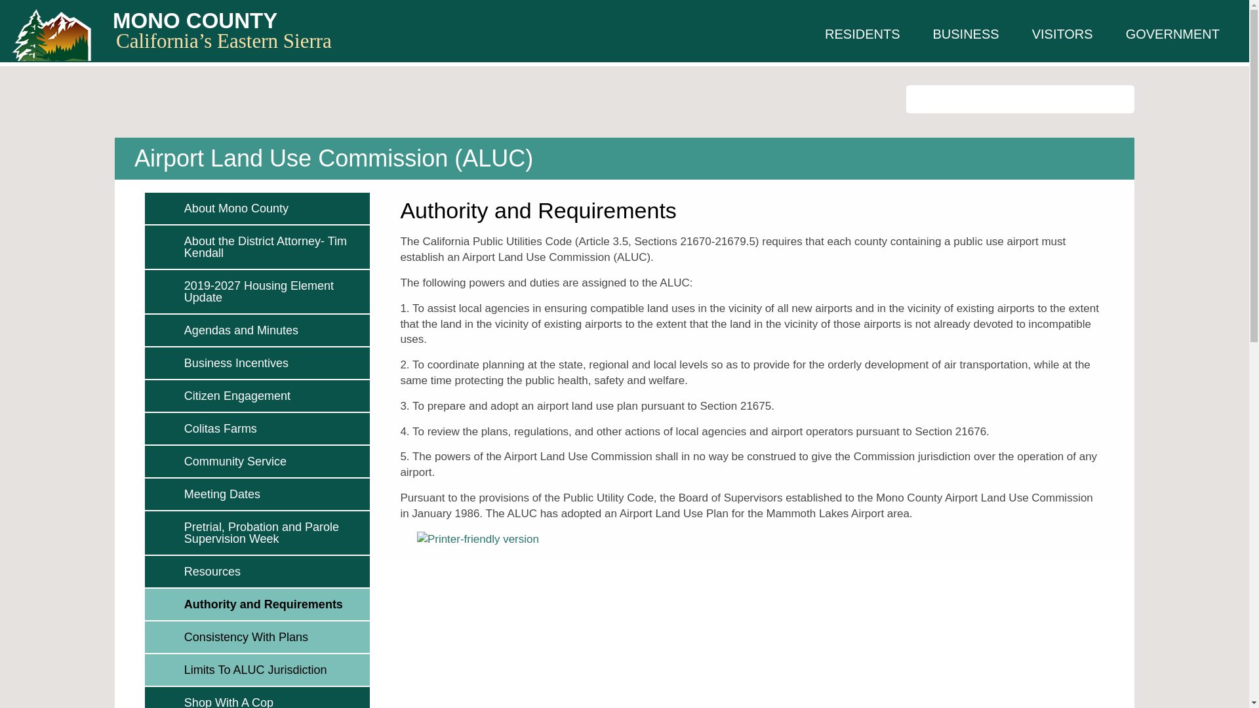 The width and height of the screenshot is (1259, 708). I want to click on Display a printer-friendly version of this page., so click(477, 538).